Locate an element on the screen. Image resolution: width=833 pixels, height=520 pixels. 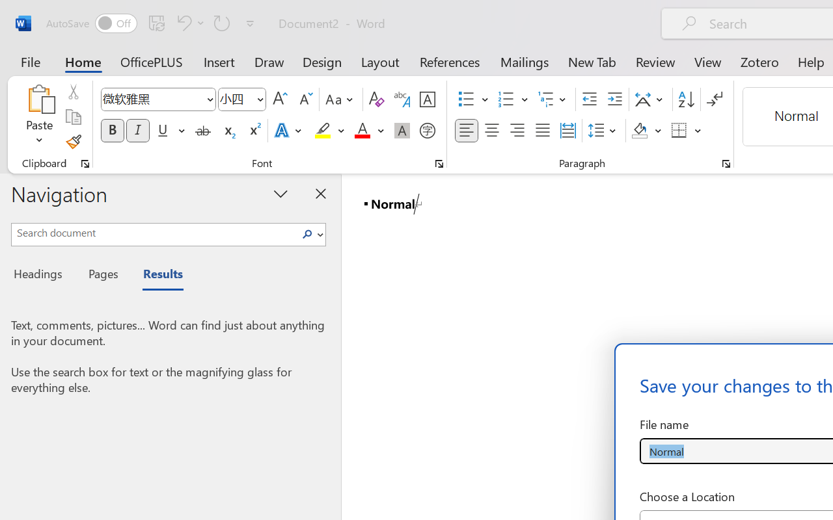
Strikethrough is located at coordinates (203, 131).